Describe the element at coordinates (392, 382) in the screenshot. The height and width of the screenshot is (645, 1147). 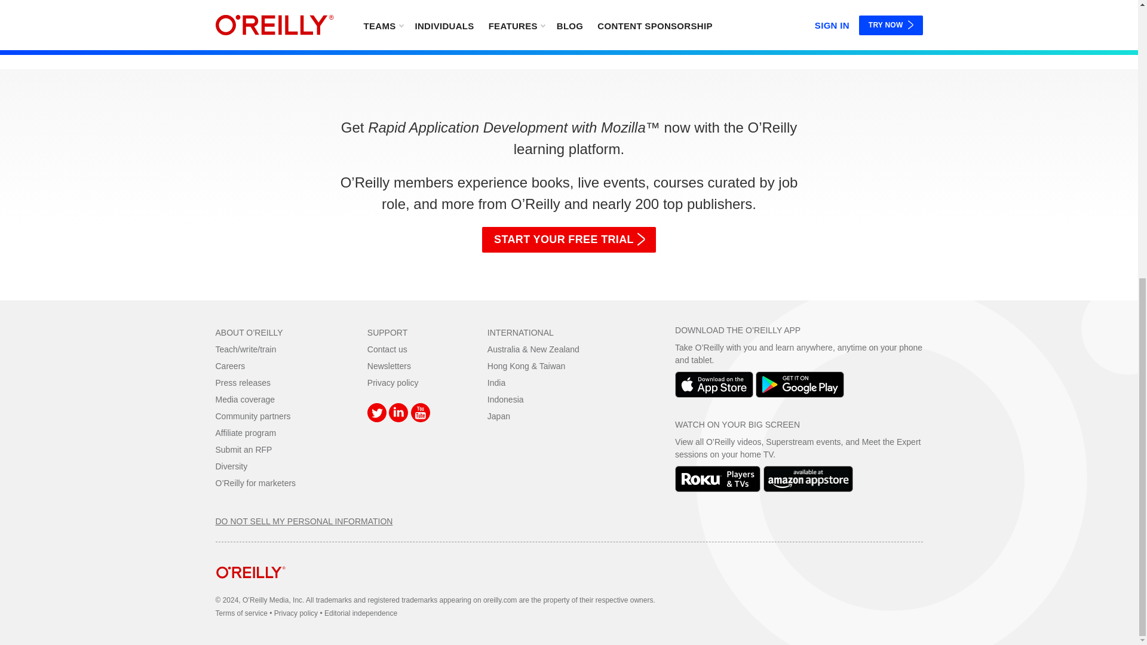
I see `Privacy policy` at that location.